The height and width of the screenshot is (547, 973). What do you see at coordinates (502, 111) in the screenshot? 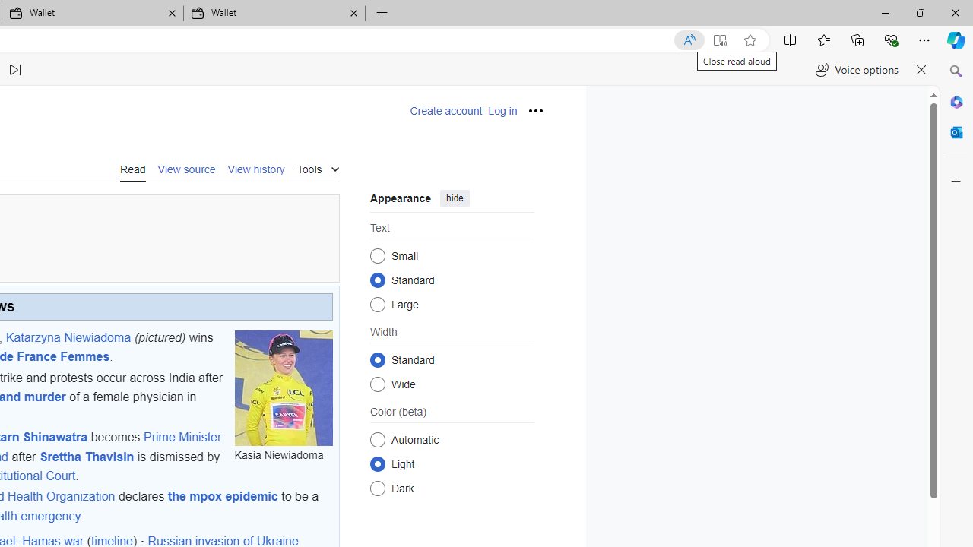
I see `Log in` at bounding box center [502, 111].